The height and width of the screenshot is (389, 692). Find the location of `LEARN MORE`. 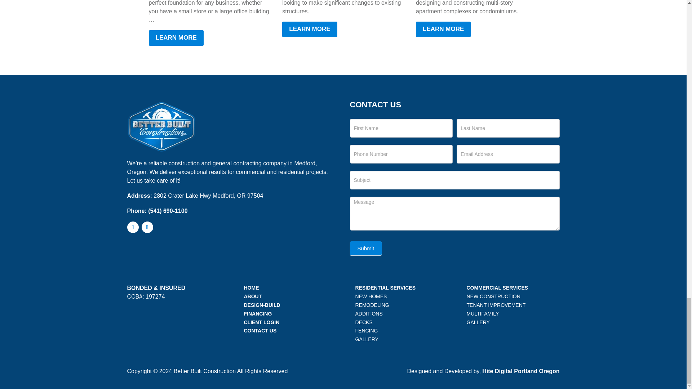

LEARN MORE is located at coordinates (310, 29).